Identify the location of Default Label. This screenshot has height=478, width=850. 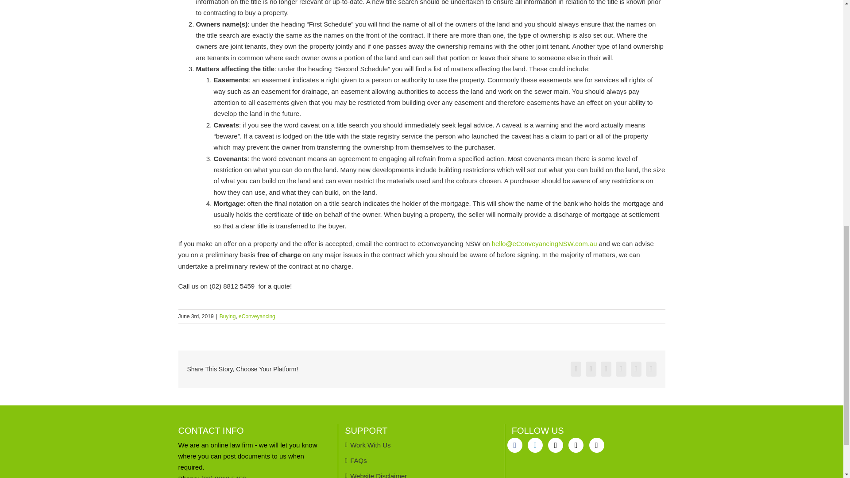
(576, 445).